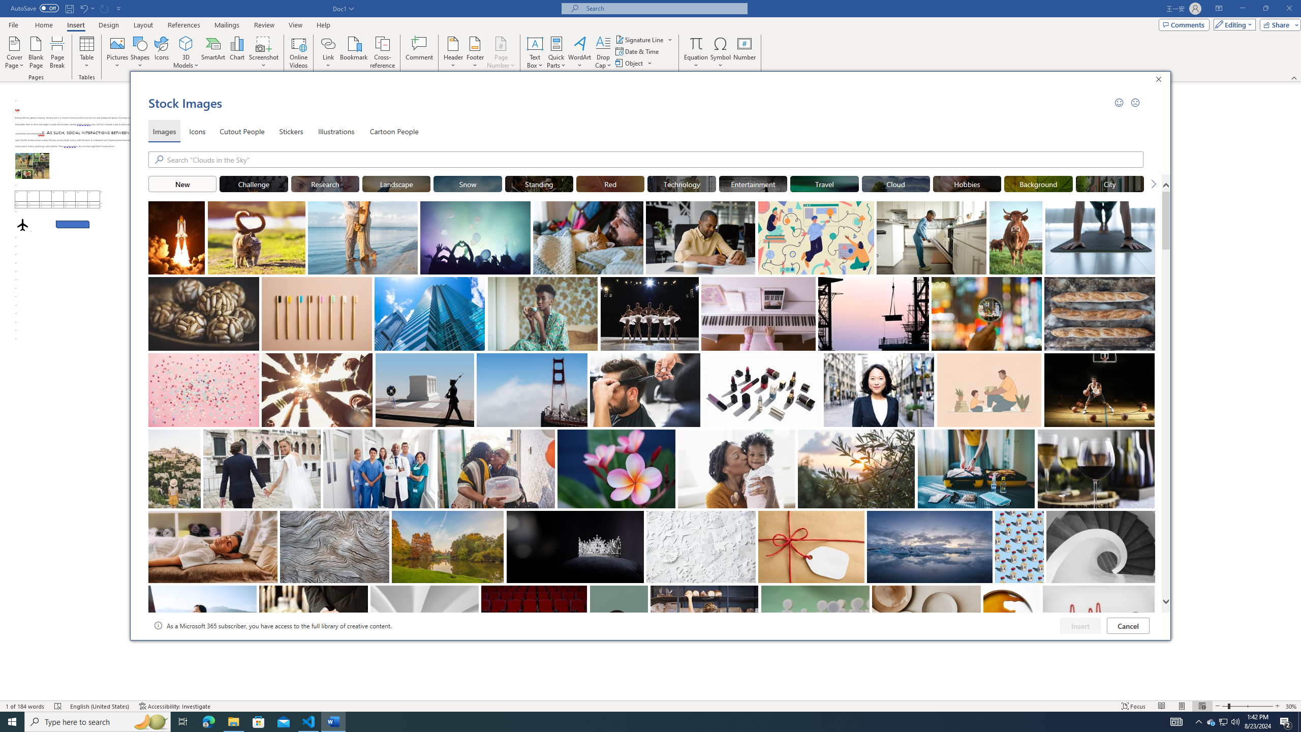 The width and height of the screenshot is (1301, 732). I want to click on Show desktop, so click(1299, 722).